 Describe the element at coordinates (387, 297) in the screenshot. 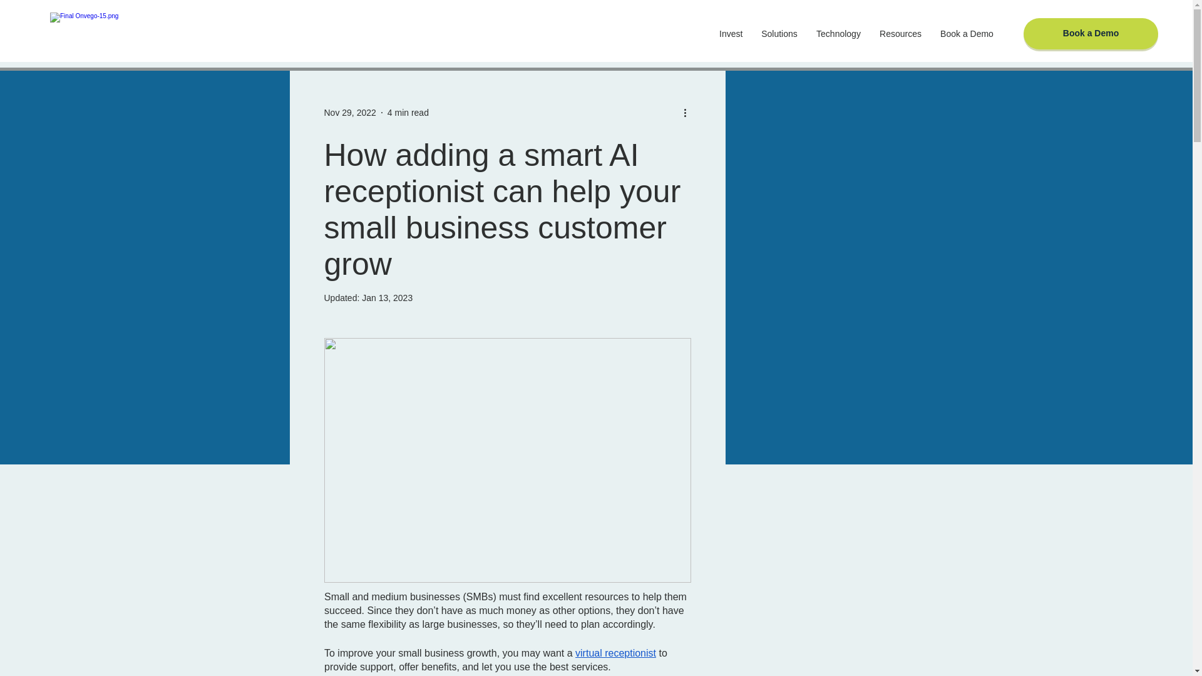

I see `Jan 13, 2023` at that location.